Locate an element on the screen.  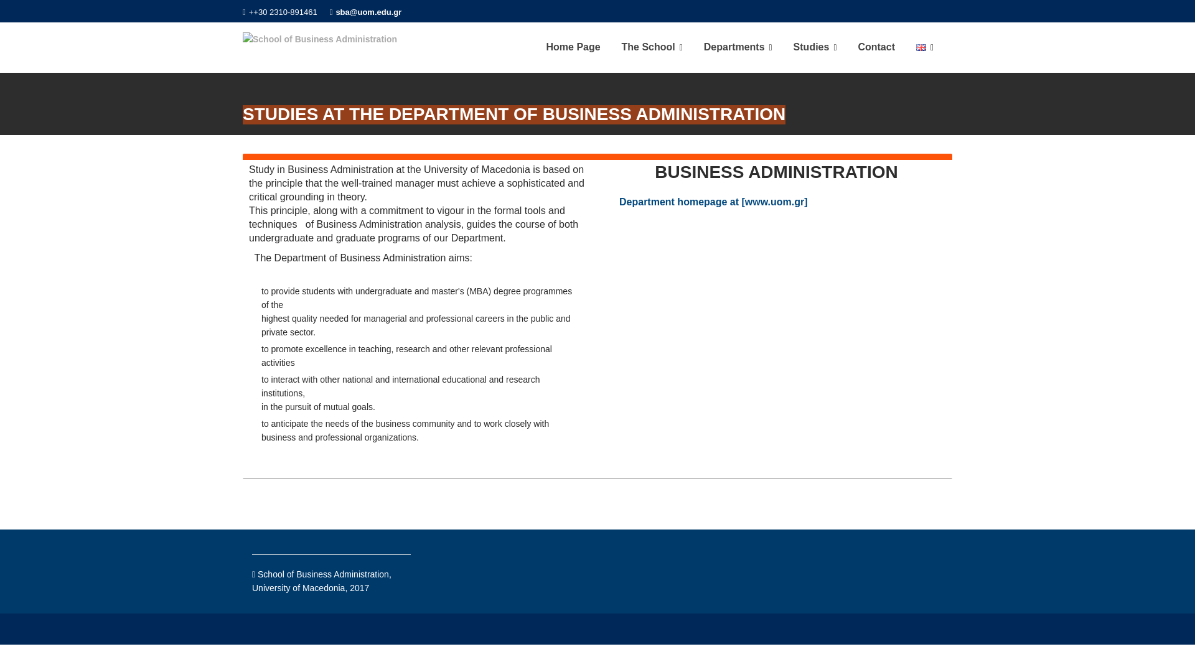
Contact is located at coordinates (876, 47).